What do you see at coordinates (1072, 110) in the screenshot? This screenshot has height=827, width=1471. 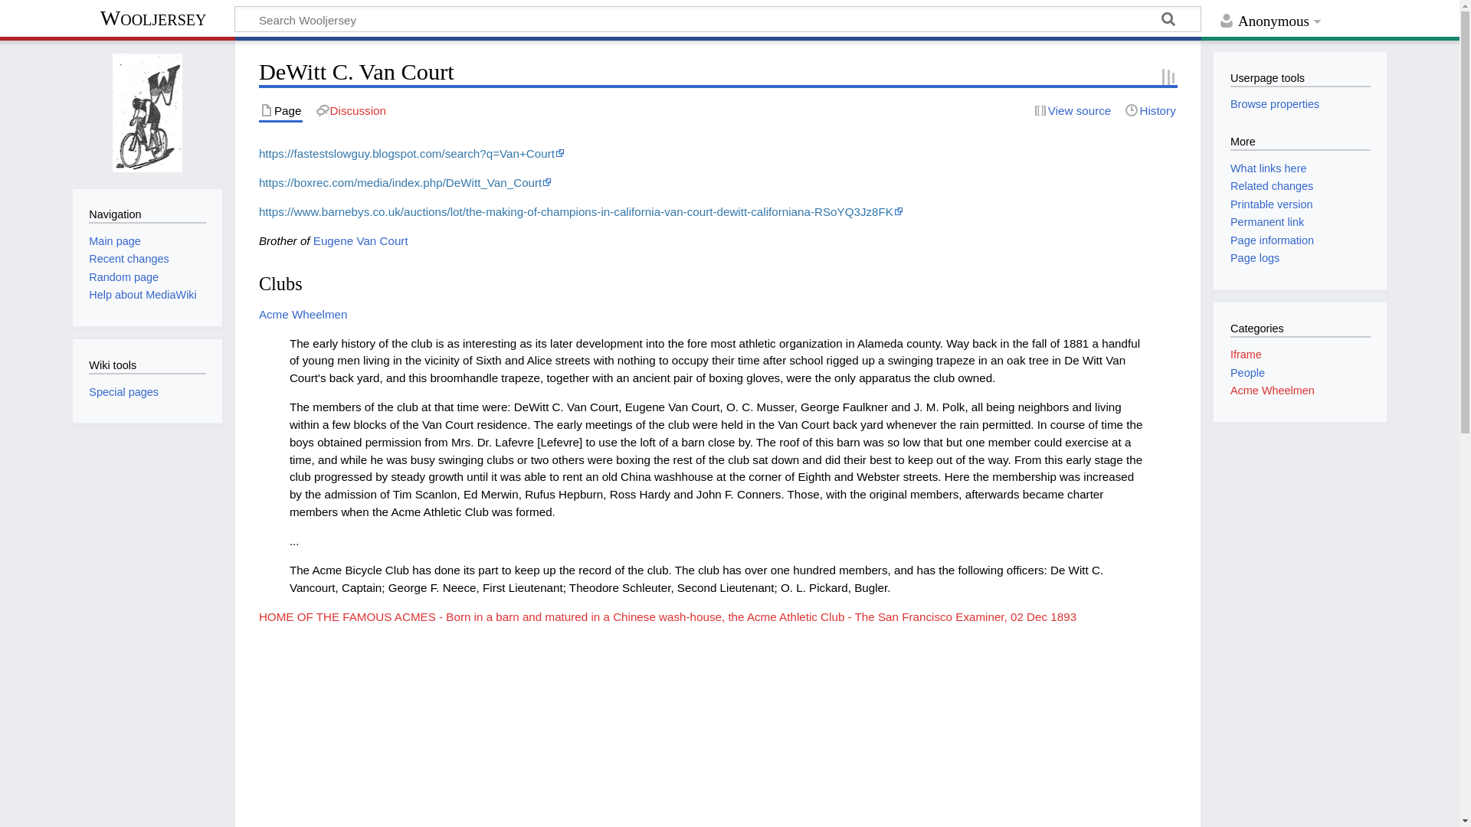 I see `View source` at bounding box center [1072, 110].